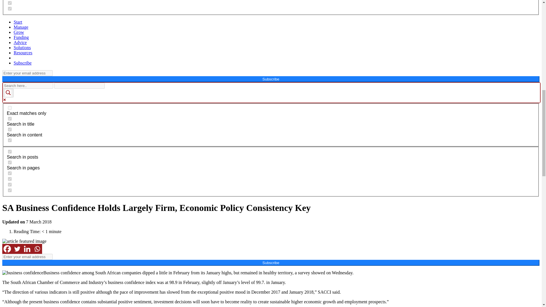  What do you see at coordinates (37, 249) in the screenshot?
I see `Whatsapp` at bounding box center [37, 249].